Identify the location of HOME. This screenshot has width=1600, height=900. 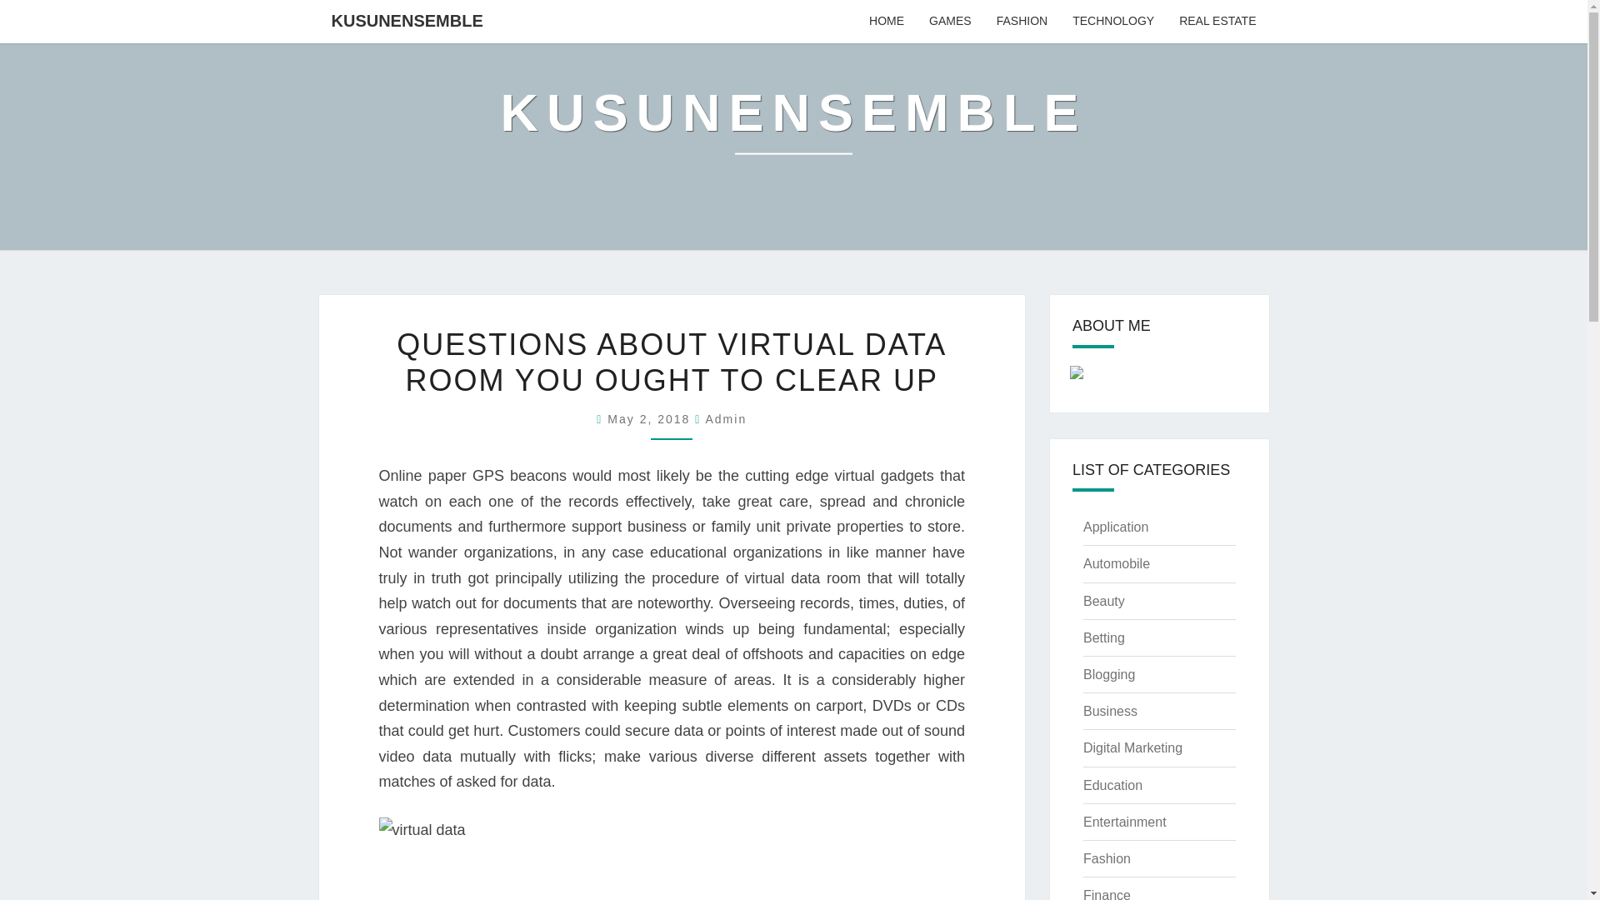
(887, 22).